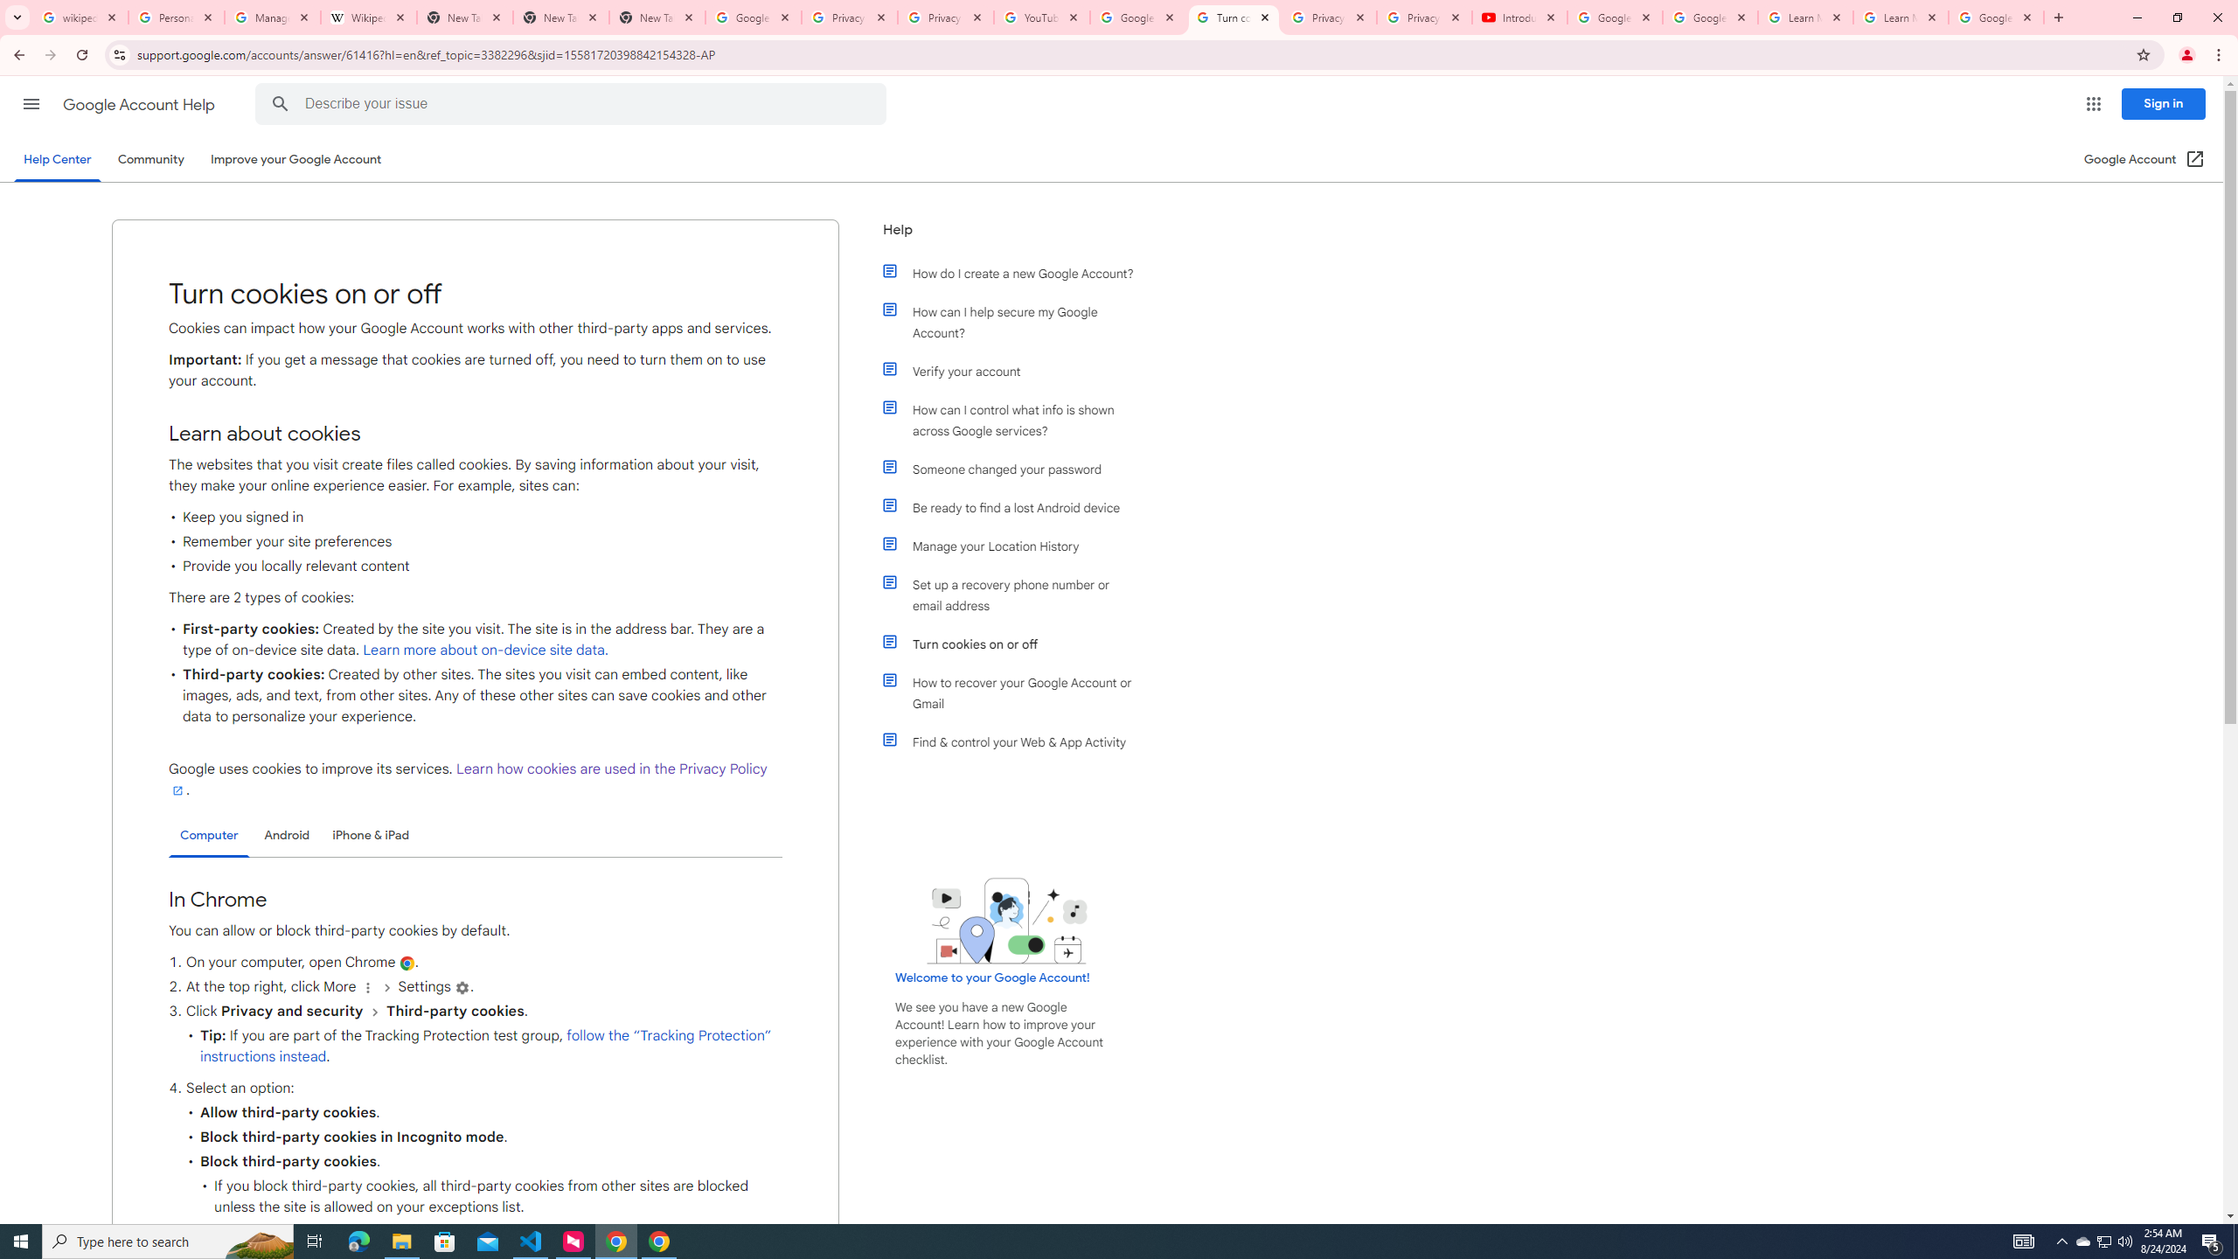 The image size is (2238, 1259). I want to click on and then, so click(374, 1011).